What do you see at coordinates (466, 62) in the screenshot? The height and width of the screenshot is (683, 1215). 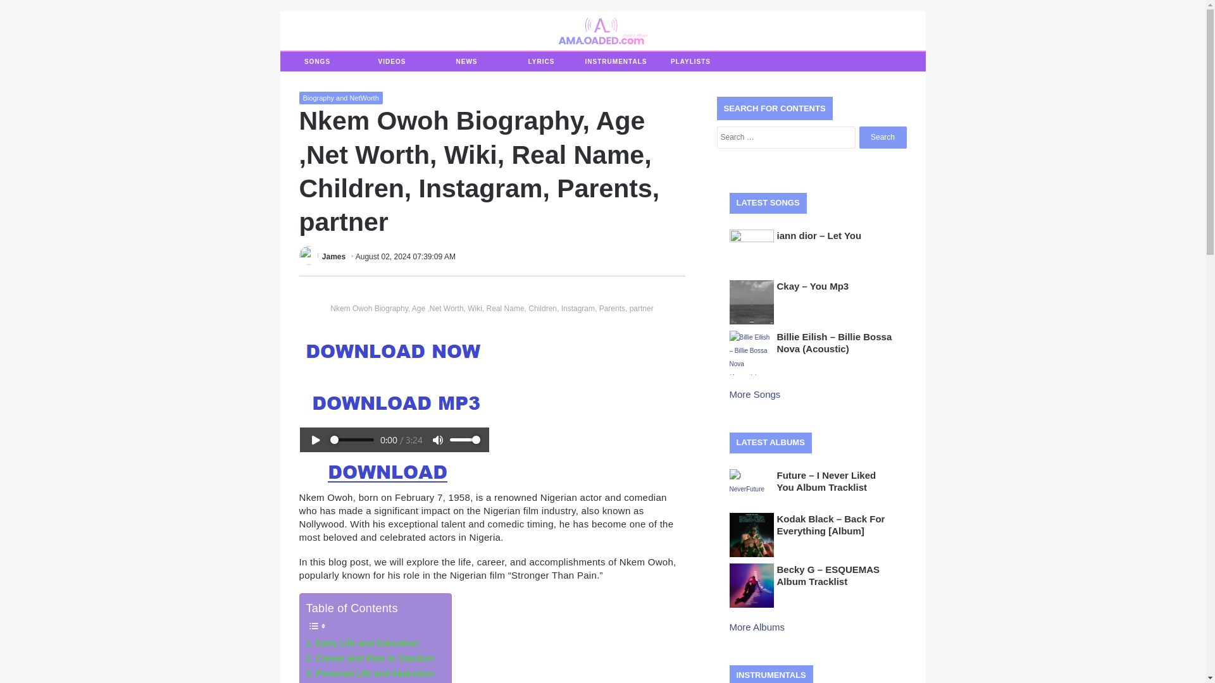 I see `NEWS` at bounding box center [466, 62].